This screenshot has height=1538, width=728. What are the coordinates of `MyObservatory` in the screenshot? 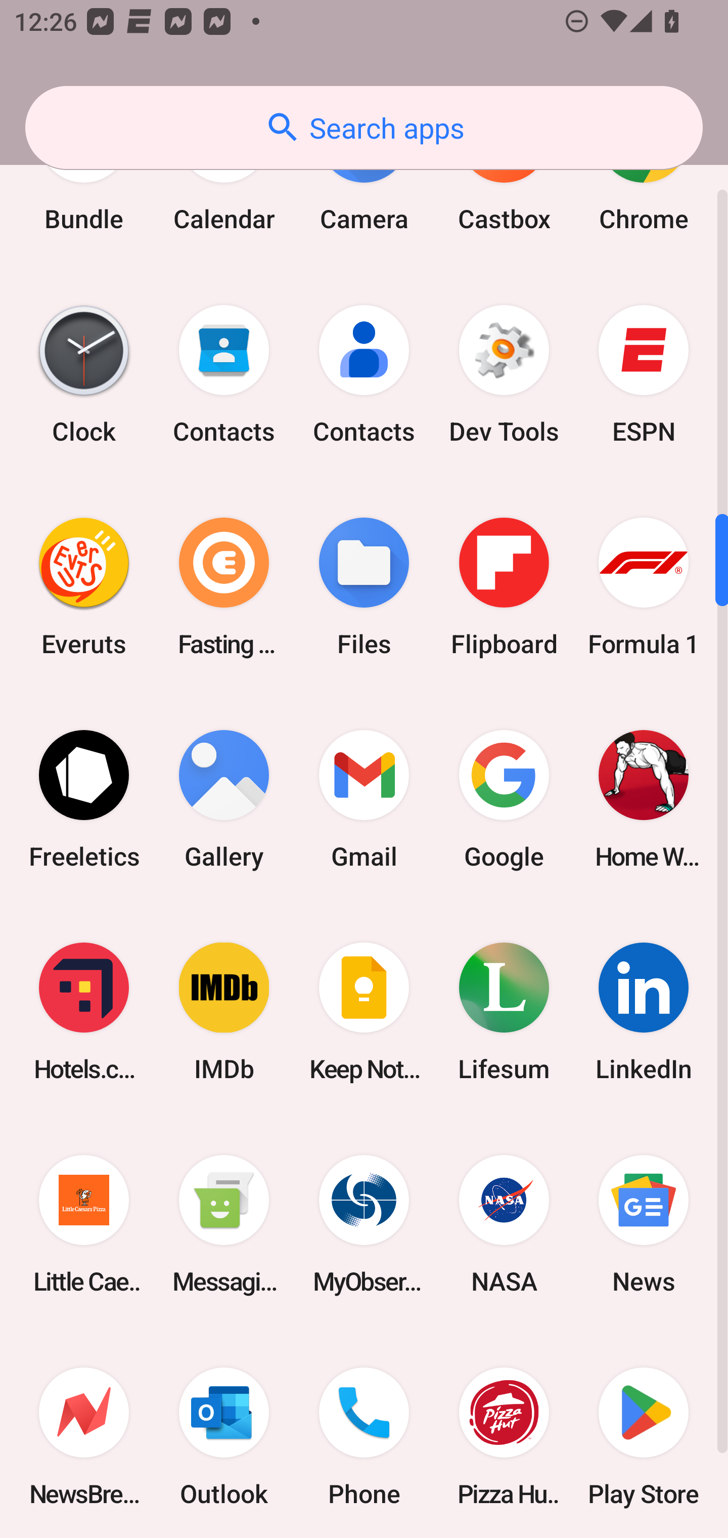 It's located at (364, 1224).